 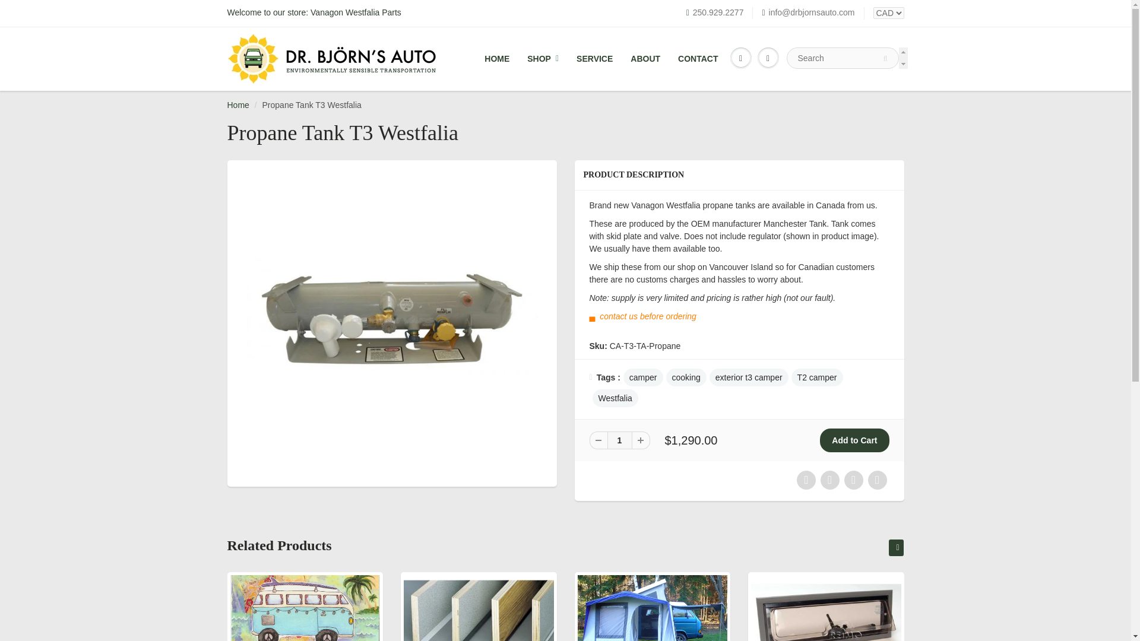 I want to click on Home, so click(x=237, y=104).